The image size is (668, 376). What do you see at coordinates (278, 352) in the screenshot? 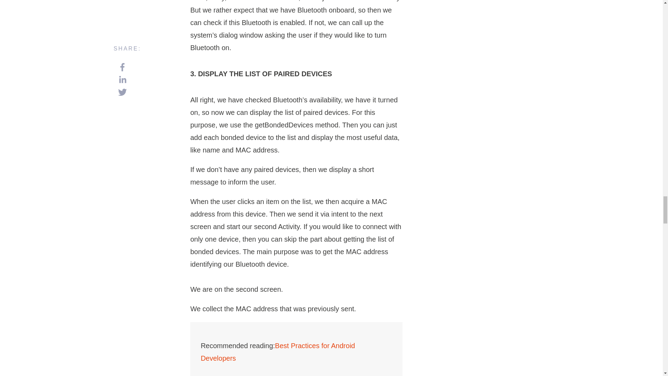
I see `Best Practices for Android Developers` at bounding box center [278, 352].